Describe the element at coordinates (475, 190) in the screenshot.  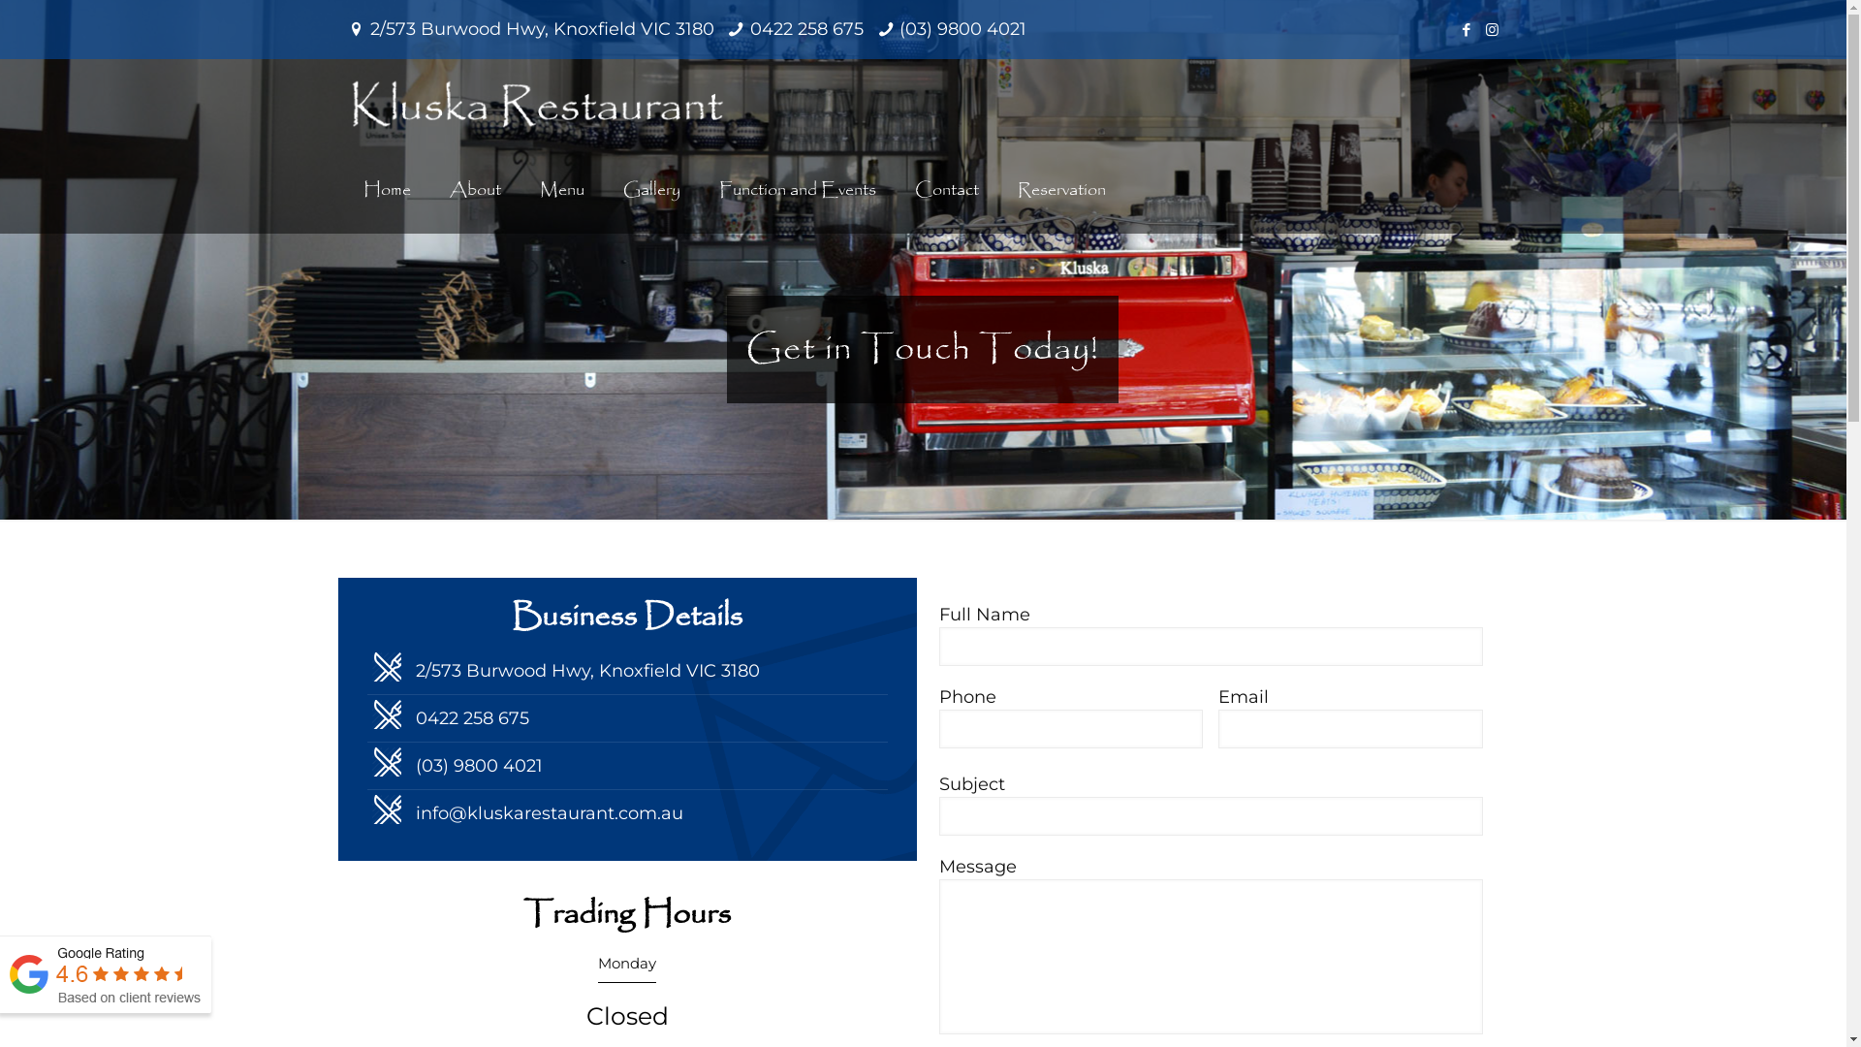
I see `About` at that location.